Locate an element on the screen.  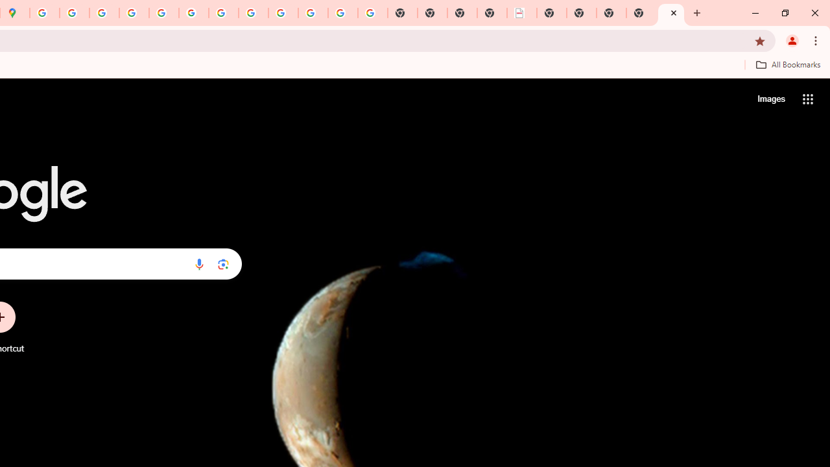
Search by image is located at coordinates (223, 264).